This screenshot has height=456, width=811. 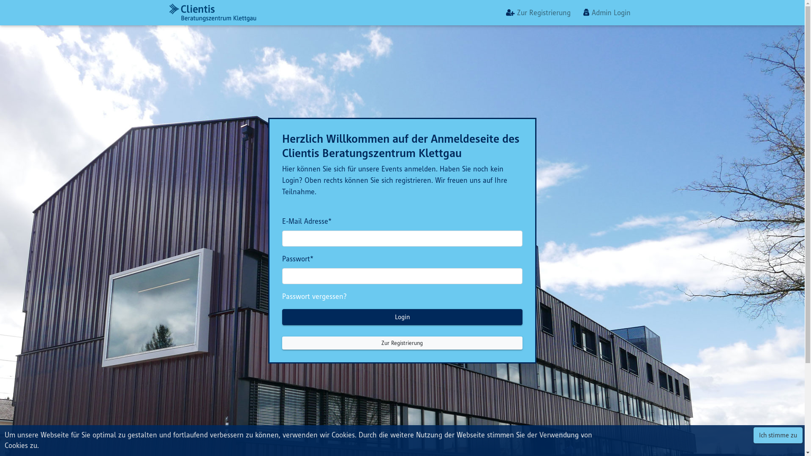 What do you see at coordinates (778, 435) in the screenshot?
I see `Ich stimme zu` at bounding box center [778, 435].